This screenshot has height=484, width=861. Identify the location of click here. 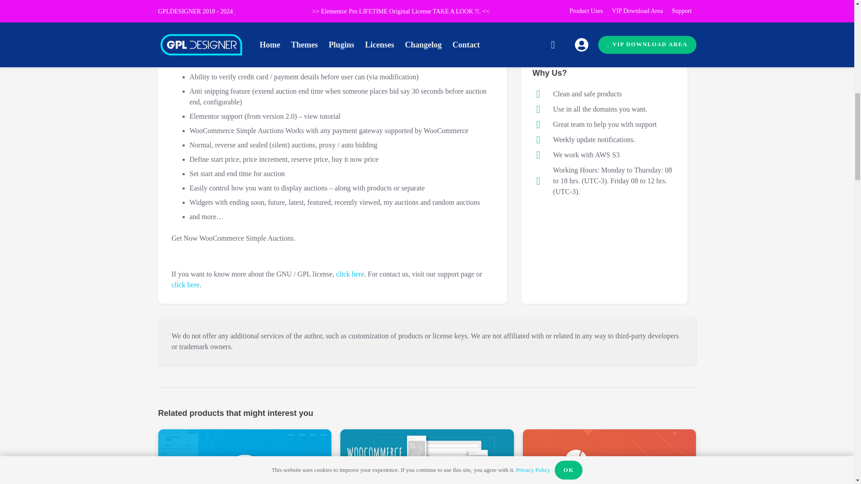
(350, 273).